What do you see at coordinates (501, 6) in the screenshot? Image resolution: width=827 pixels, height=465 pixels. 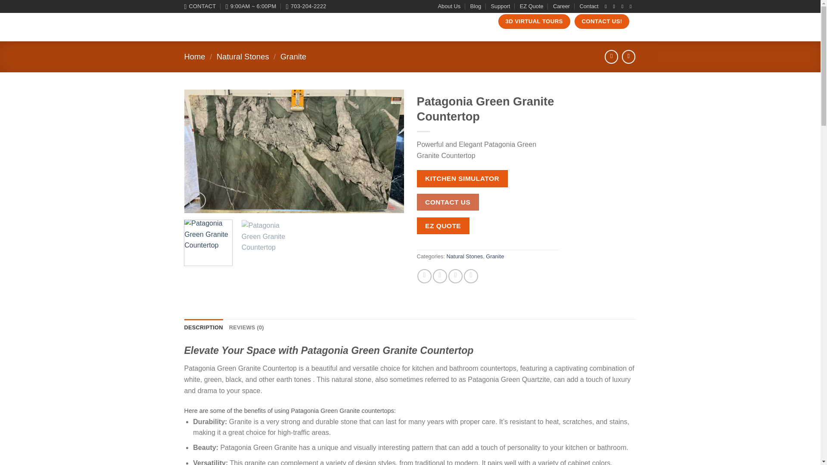 I see `Support` at bounding box center [501, 6].